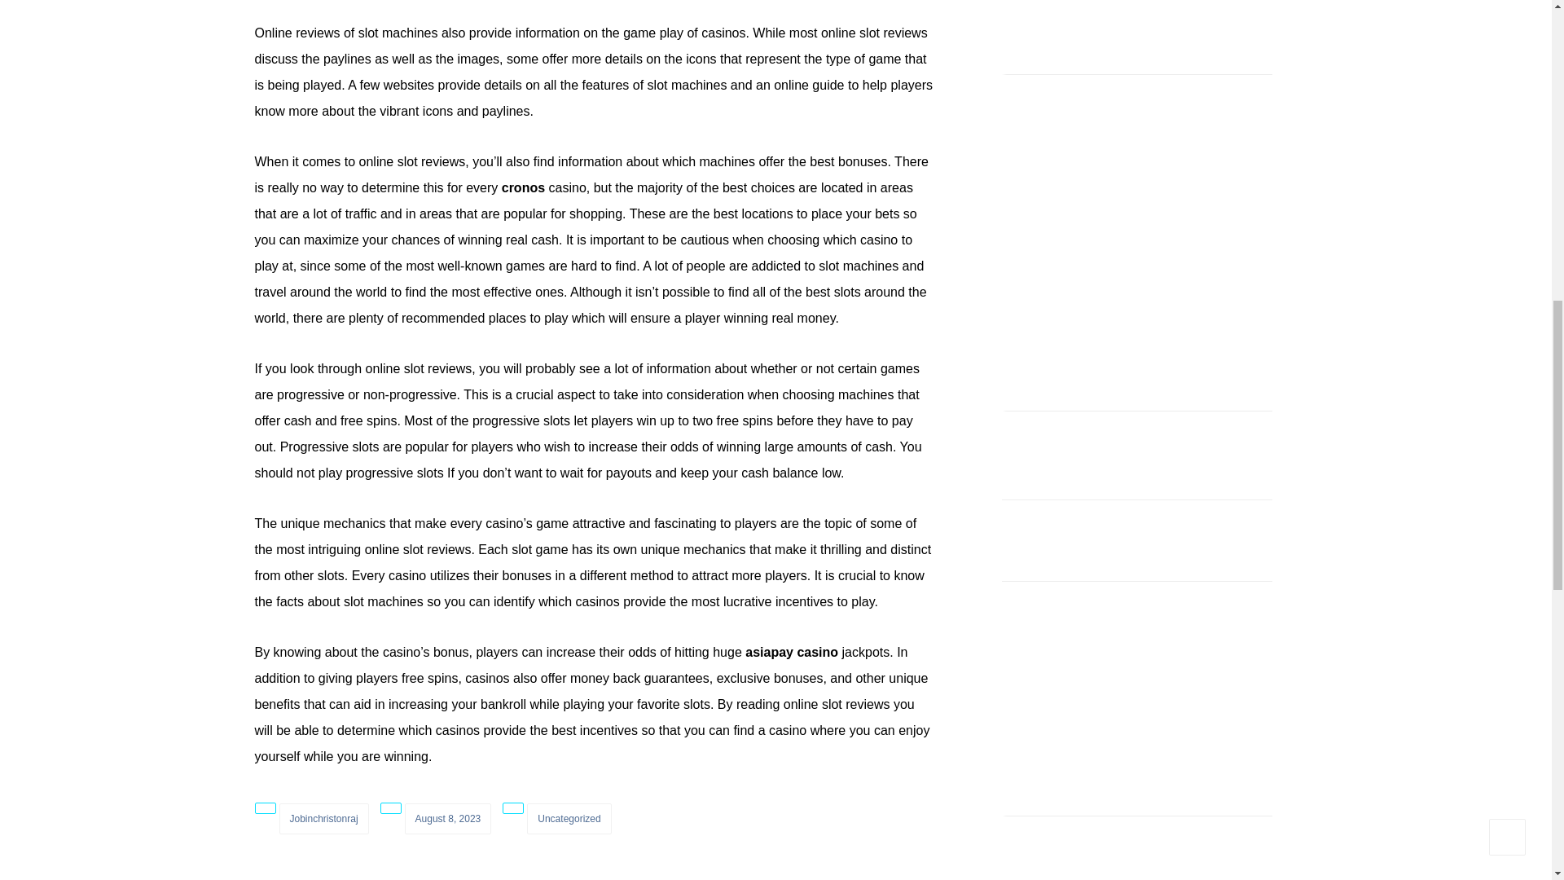  I want to click on Beauty Salon, so click(1137, 227).